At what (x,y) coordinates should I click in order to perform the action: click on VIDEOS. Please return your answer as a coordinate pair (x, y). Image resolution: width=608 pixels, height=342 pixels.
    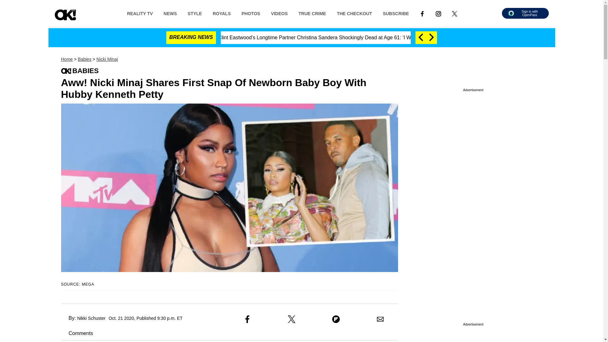
    Looking at the image, I should click on (279, 13).